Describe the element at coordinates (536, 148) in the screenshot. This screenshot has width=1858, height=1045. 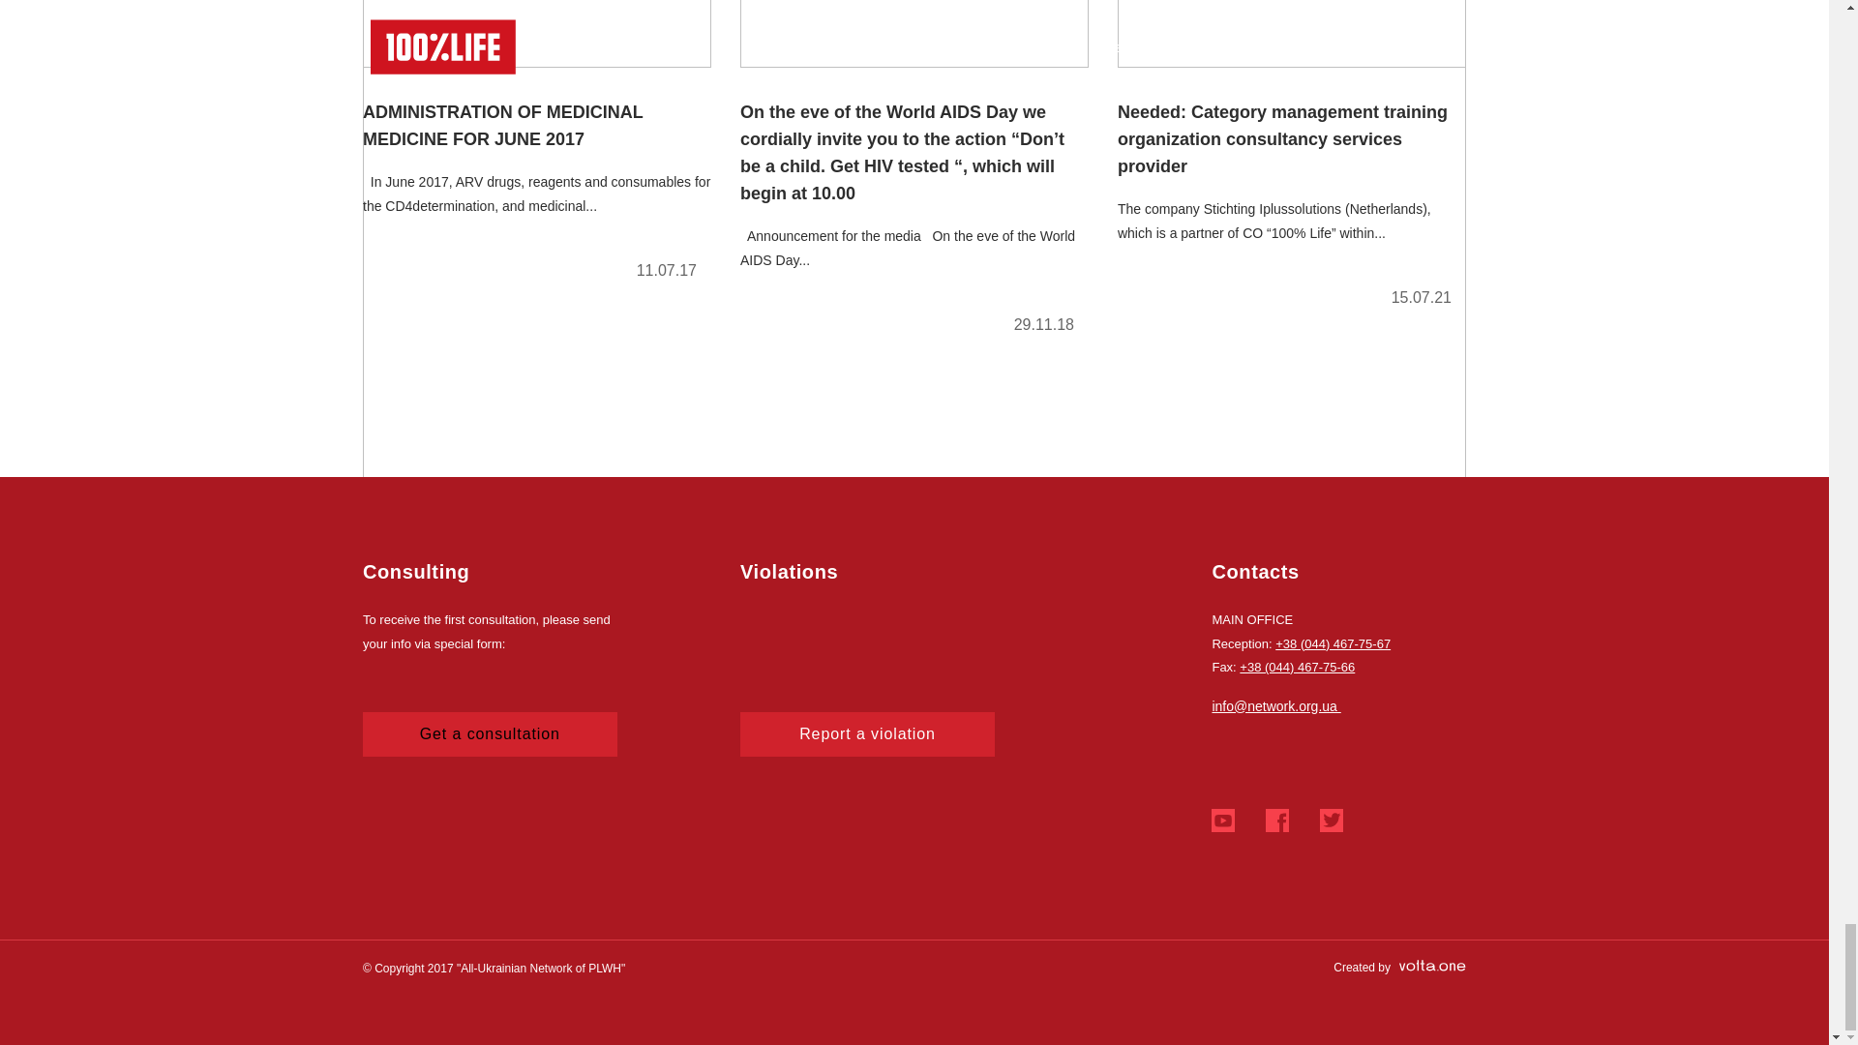
I see `ADMINISTRATION OF MEDICINAL MEDICINE FOR JUNE 2017` at that location.